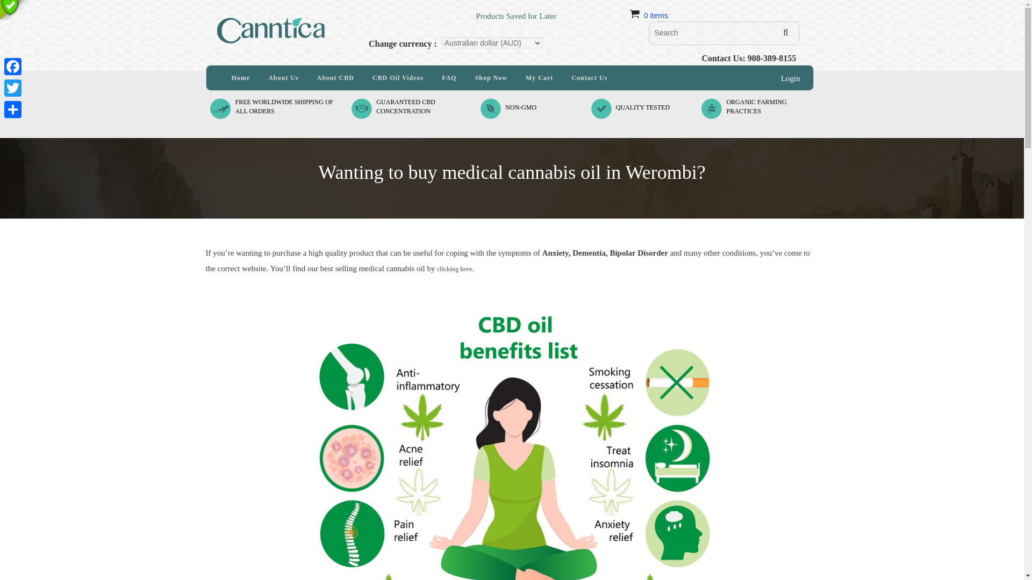 The image size is (1032, 580). I want to click on Facebook, so click(13, 66).